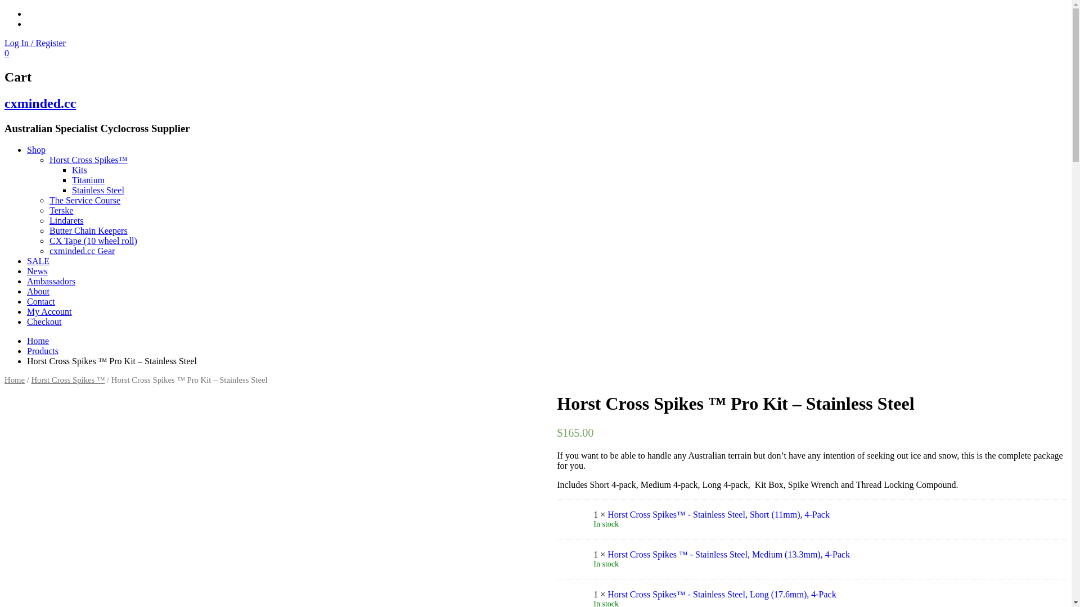  I want to click on News, so click(37, 271).